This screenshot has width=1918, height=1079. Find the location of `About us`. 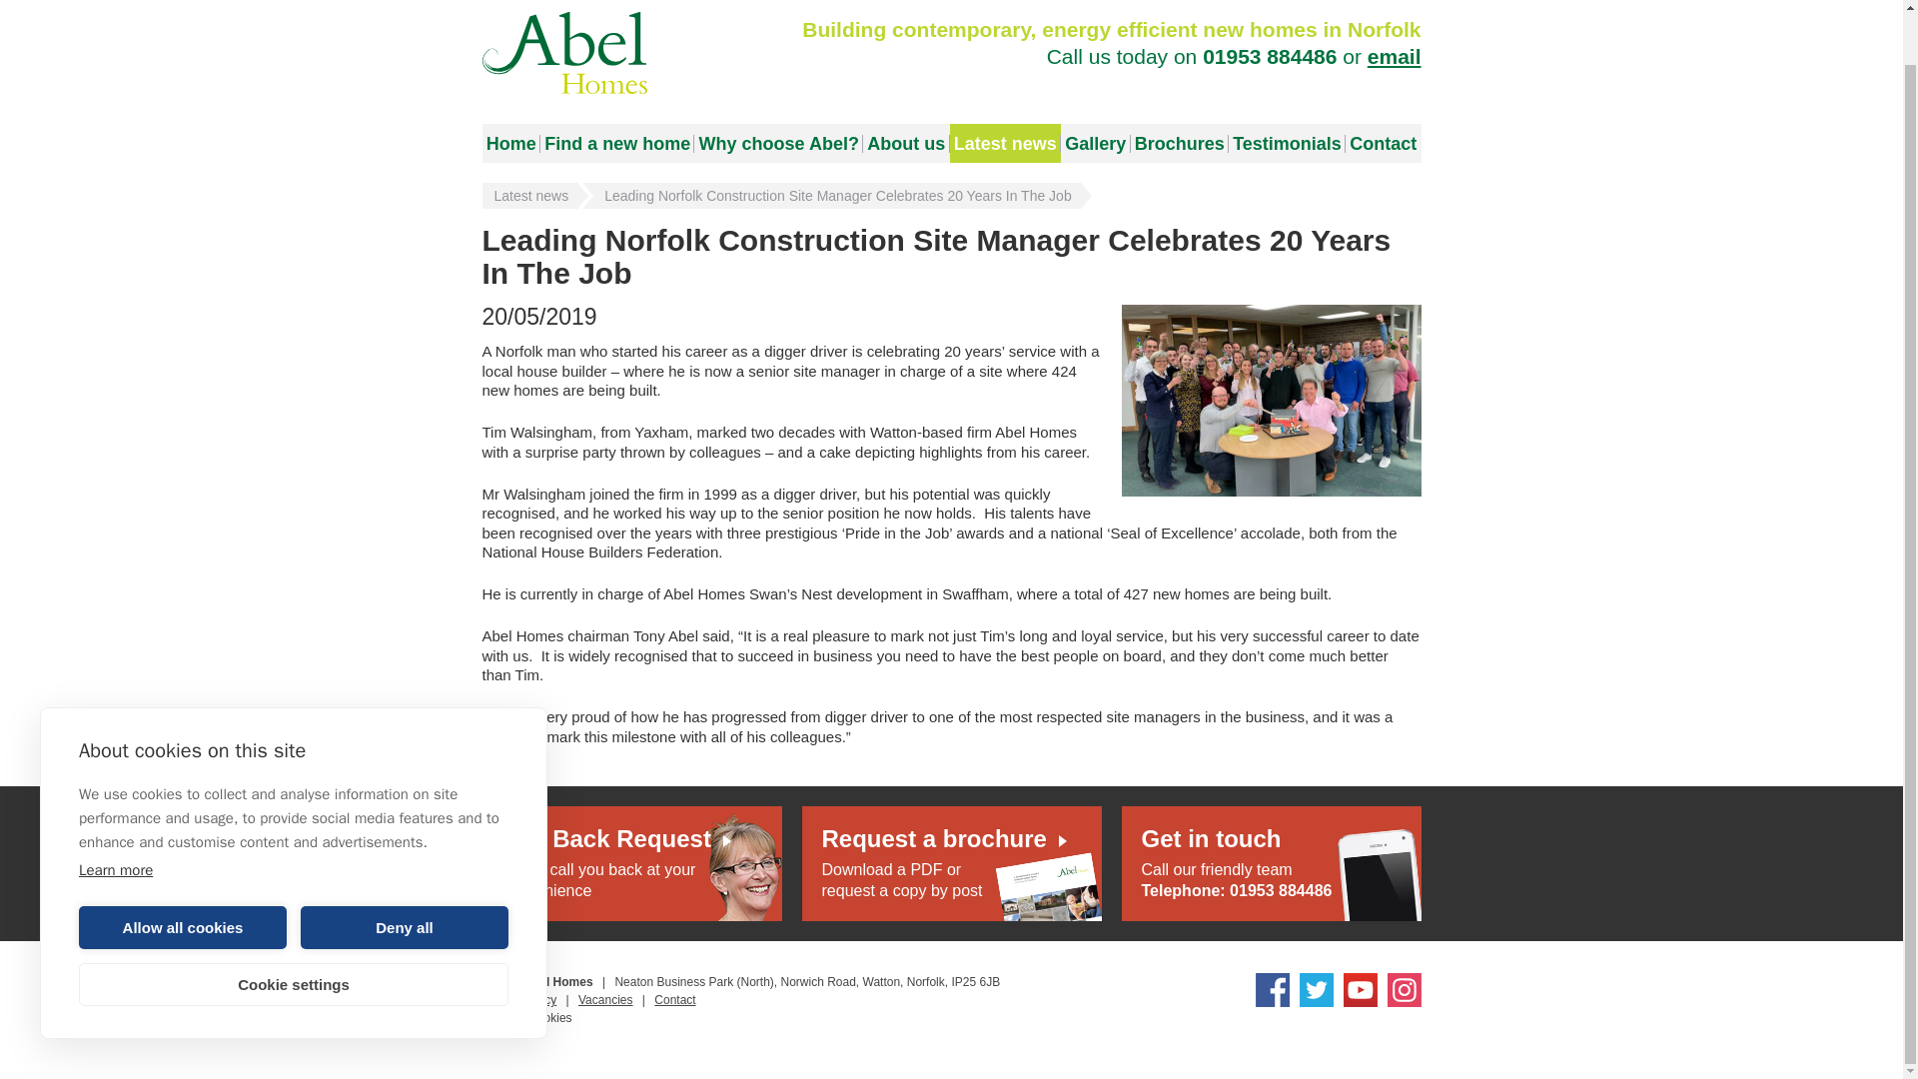

About us is located at coordinates (906, 144).